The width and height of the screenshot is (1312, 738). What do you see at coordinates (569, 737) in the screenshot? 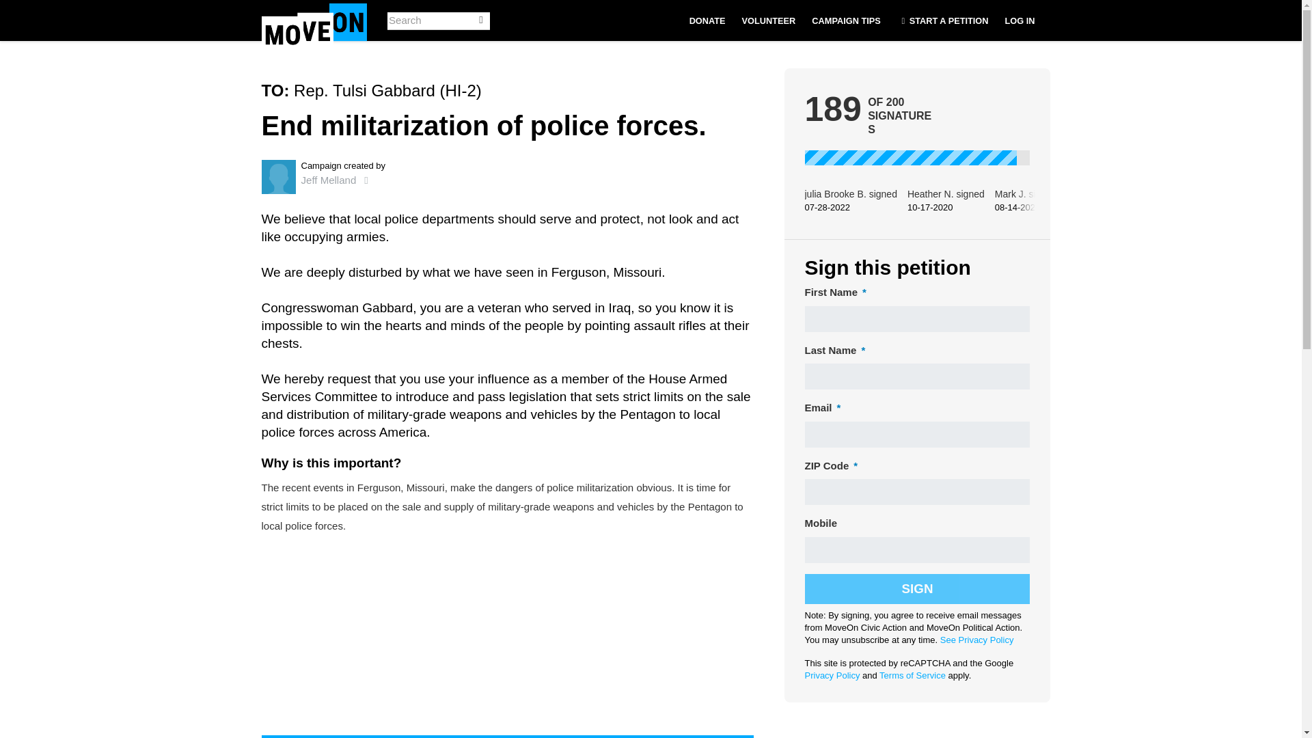
I see `Share on Twitter` at bounding box center [569, 737].